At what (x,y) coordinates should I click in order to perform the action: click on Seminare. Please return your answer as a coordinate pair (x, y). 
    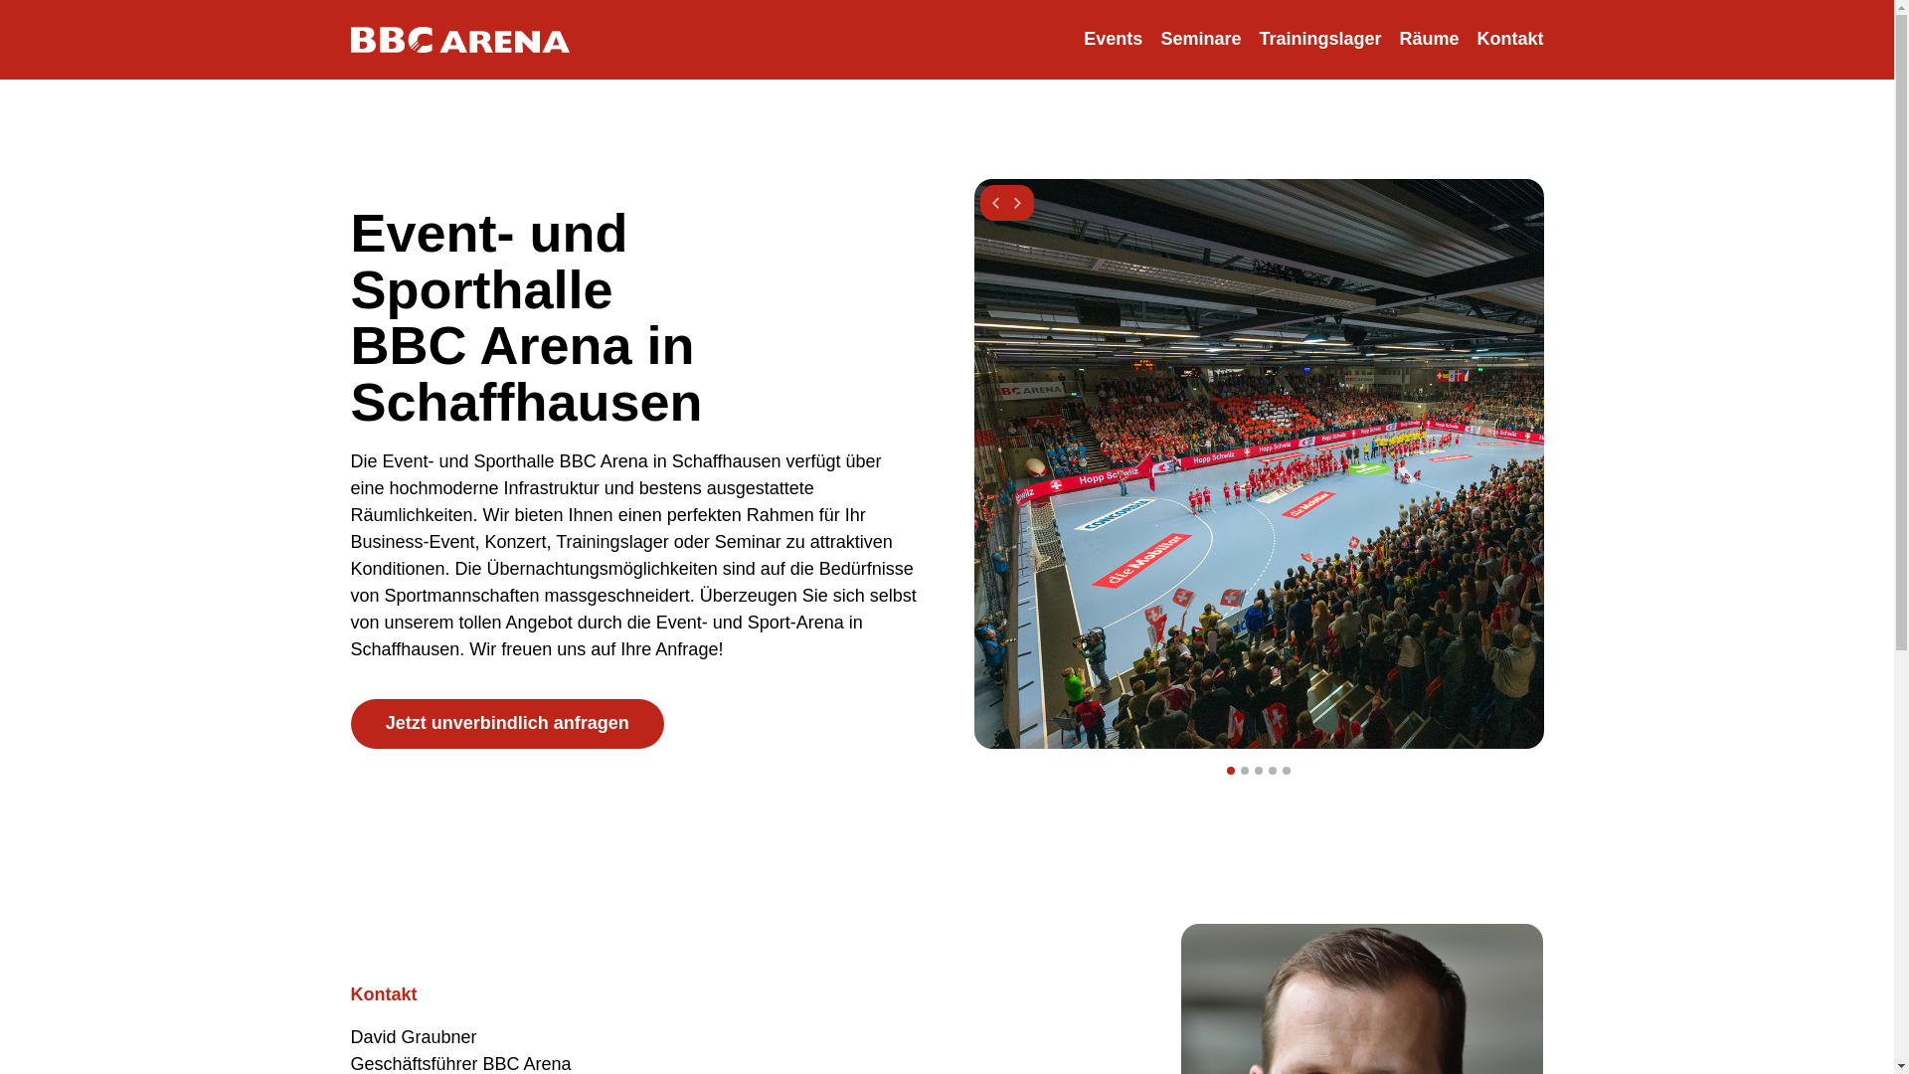
    Looking at the image, I should click on (1201, 40).